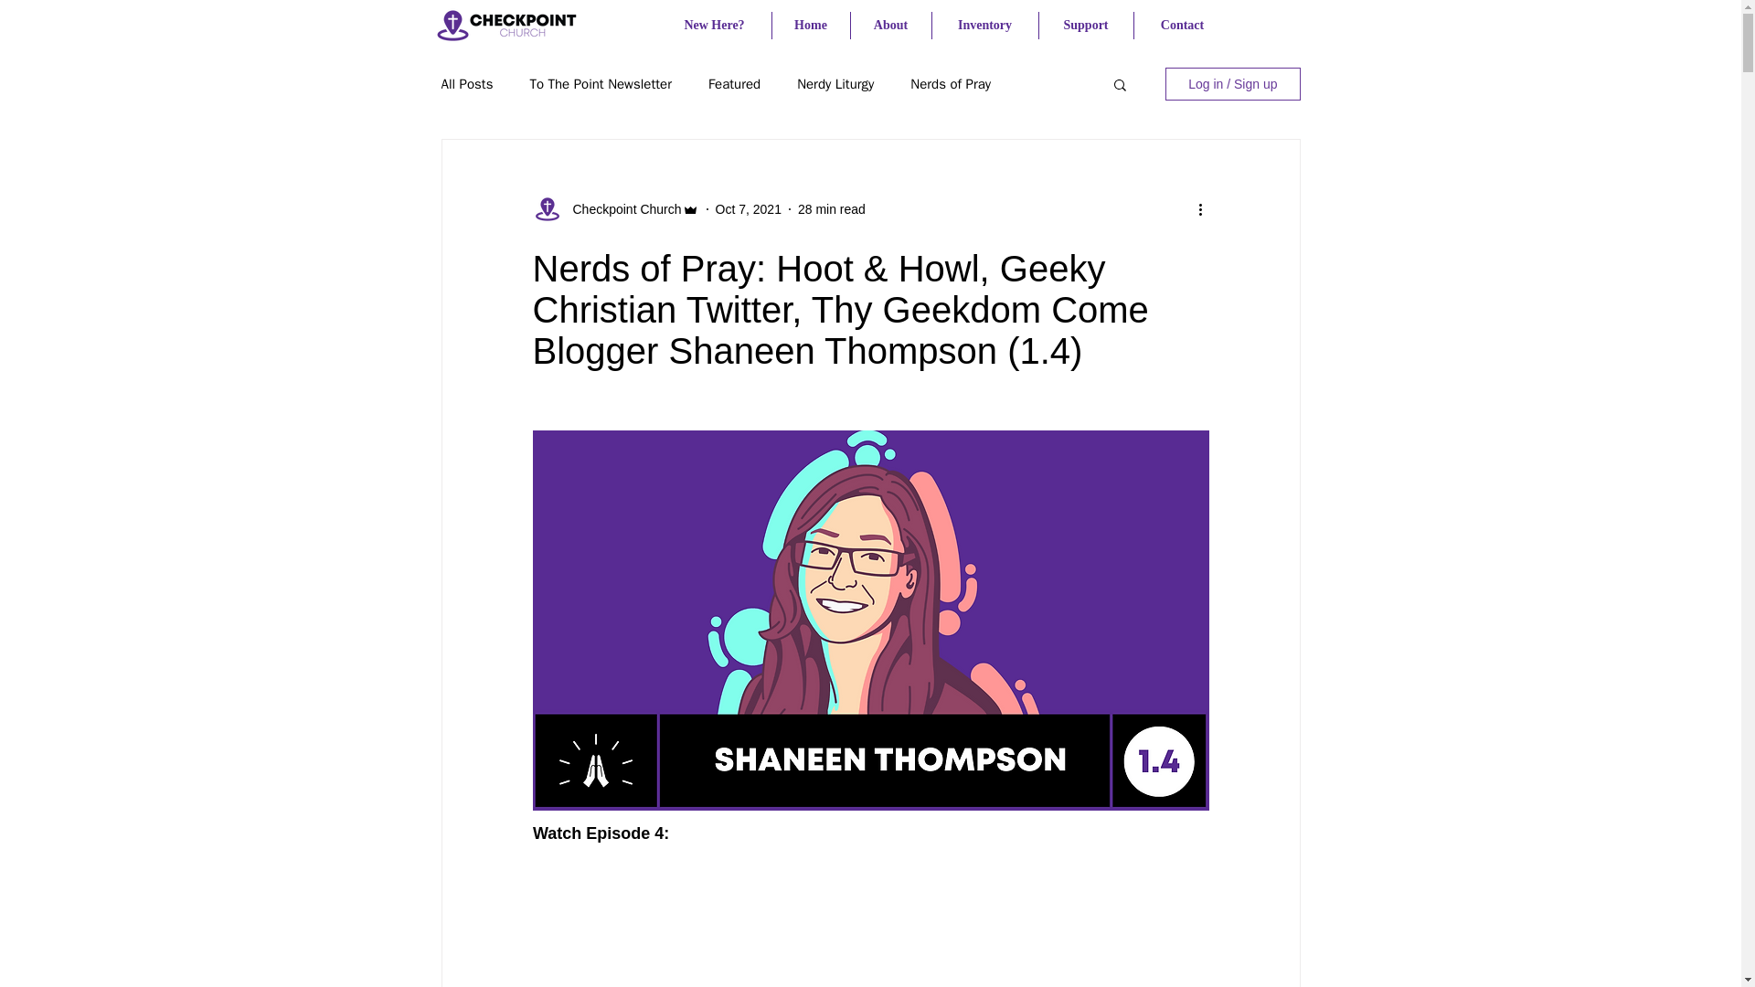 The height and width of the screenshot is (987, 1755). I want to click on Checkpoint Church, so click(621, 208).